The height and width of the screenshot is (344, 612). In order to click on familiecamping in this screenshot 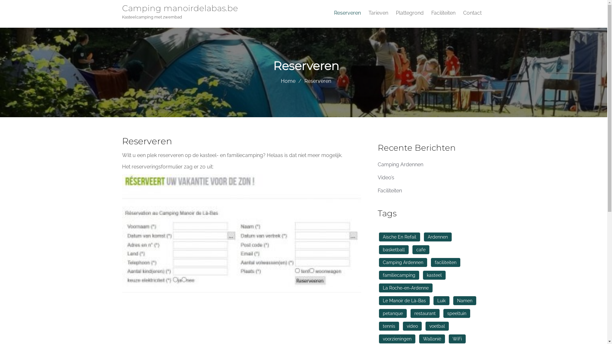, I will do `click(399, 275)`.